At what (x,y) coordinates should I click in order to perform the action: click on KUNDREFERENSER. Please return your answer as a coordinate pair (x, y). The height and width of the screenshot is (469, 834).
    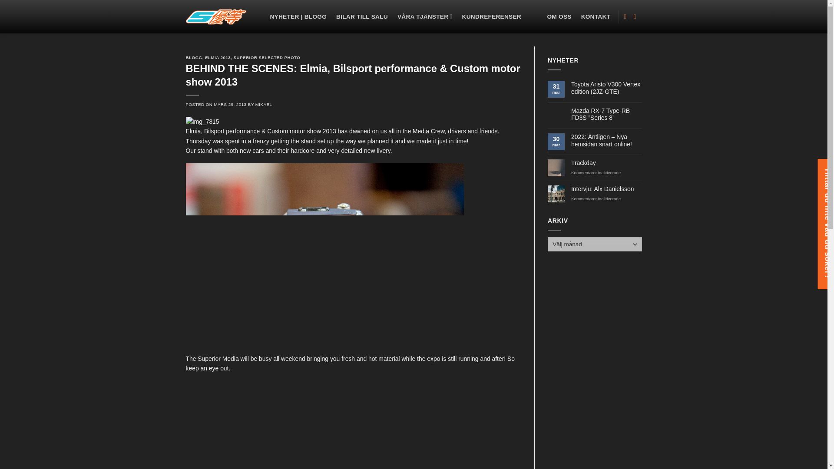
    Looking at the image, I should click on (492, 17).